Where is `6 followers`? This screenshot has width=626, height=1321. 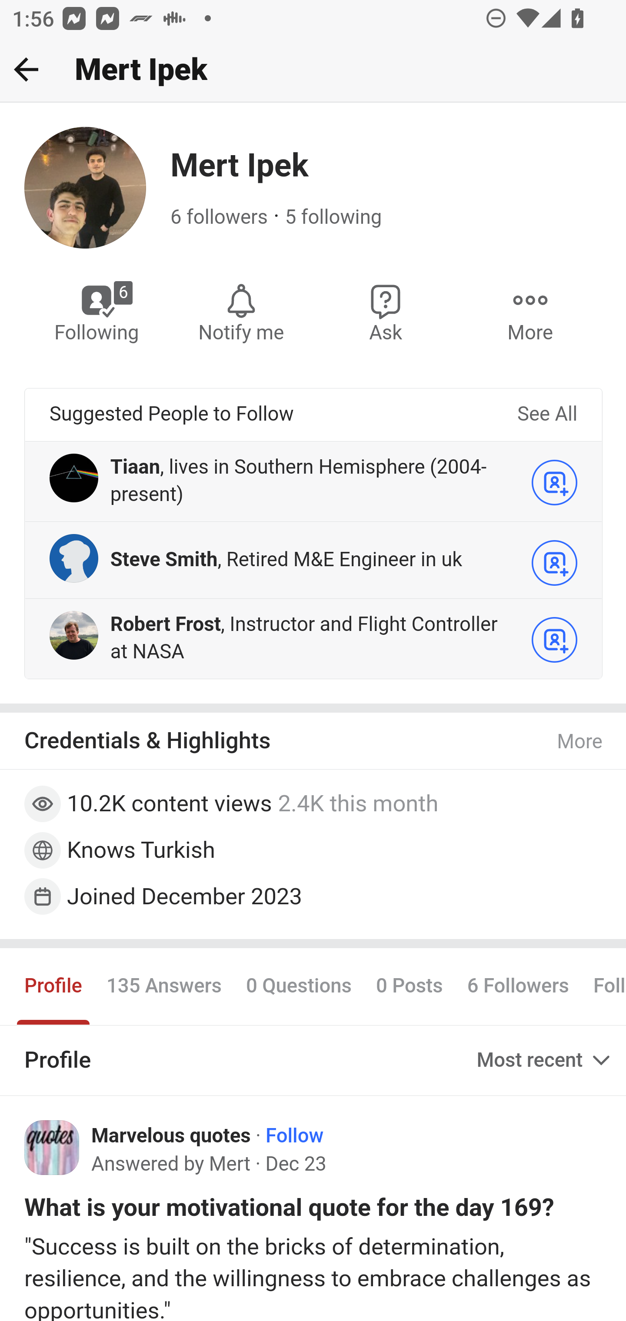
6 followers is located at coordinates (220, 217).